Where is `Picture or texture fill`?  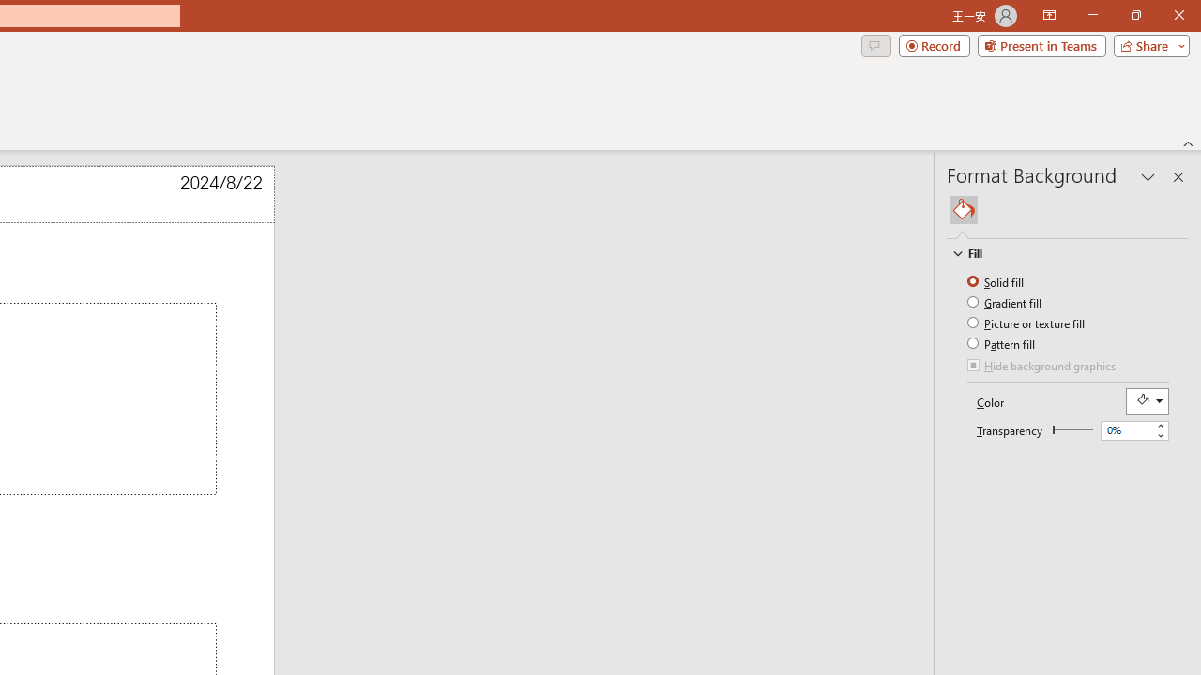
Picture or texture fill is located at coordinates (1026, 322).